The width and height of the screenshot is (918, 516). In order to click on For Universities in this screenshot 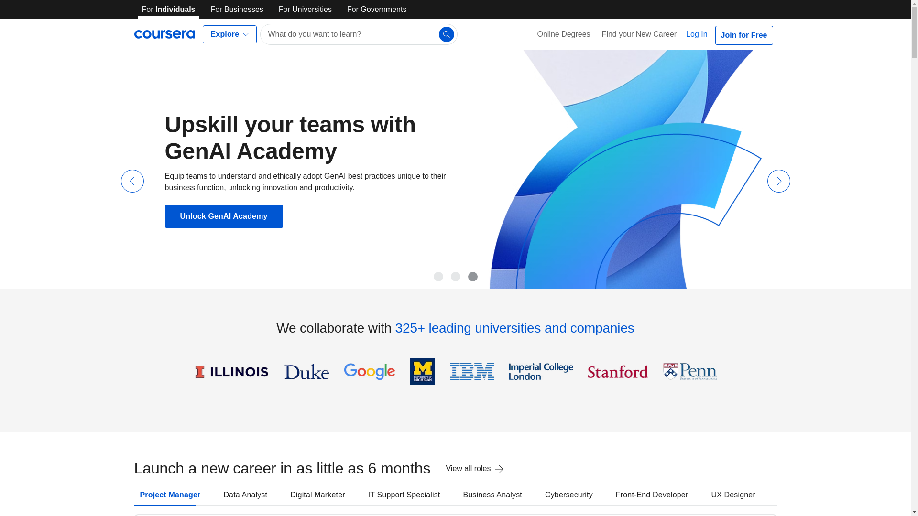, I will do `click(305, 10)`.